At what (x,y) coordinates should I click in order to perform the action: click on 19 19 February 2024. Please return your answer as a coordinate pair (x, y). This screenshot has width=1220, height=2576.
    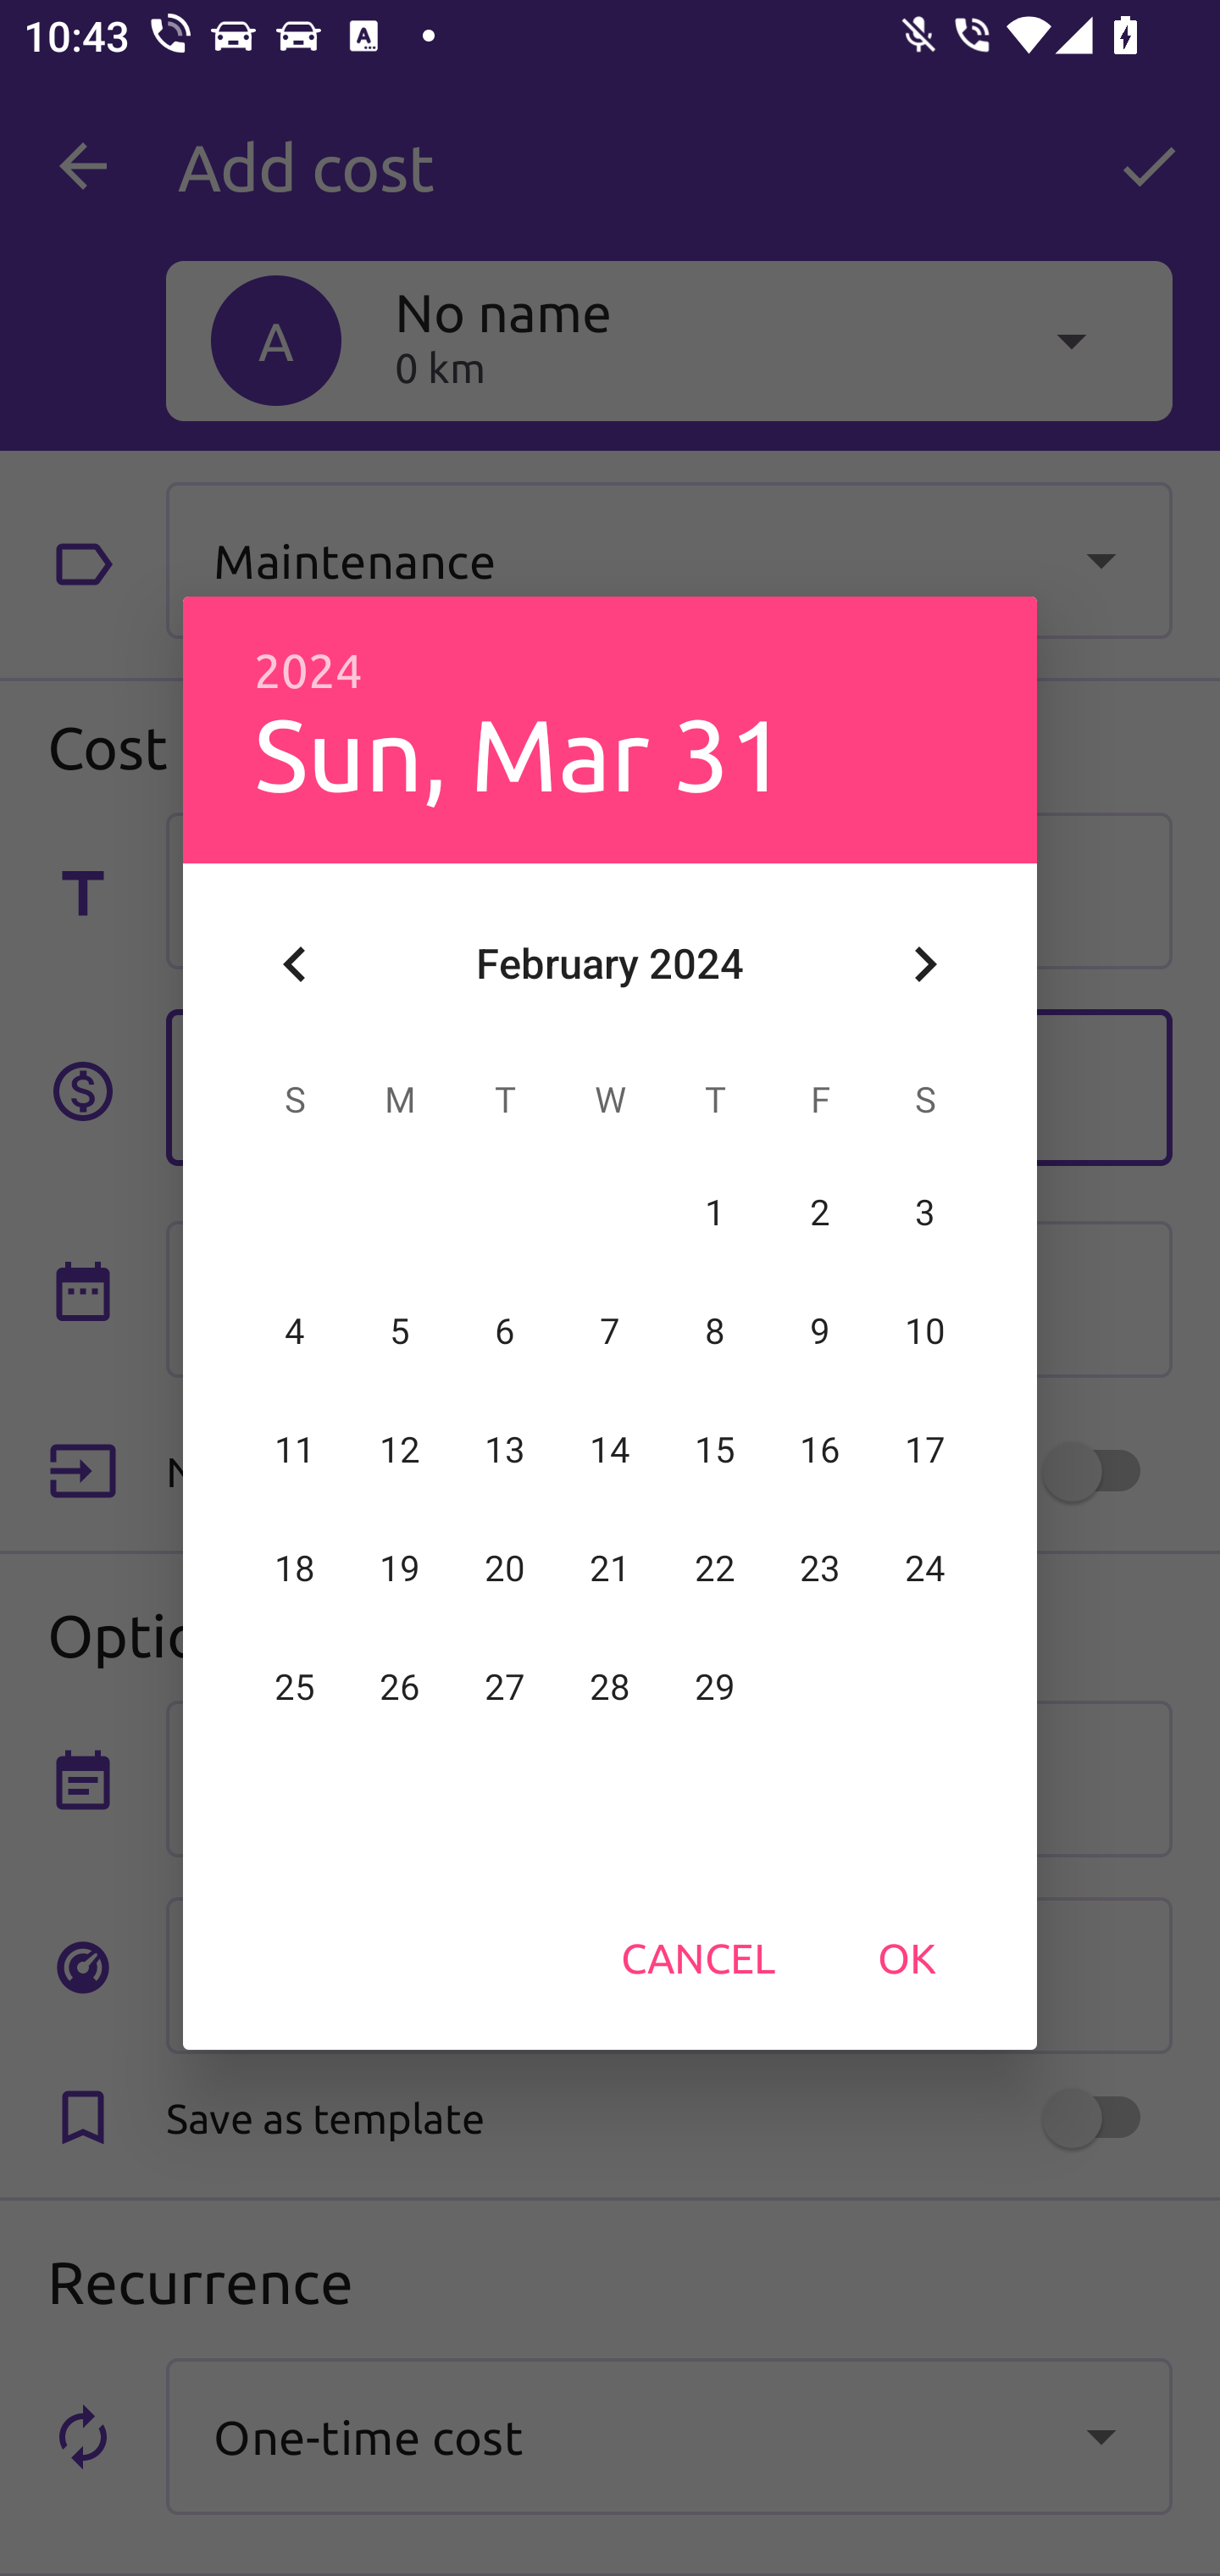
    Looking at the image, I should click on (400, 1568).